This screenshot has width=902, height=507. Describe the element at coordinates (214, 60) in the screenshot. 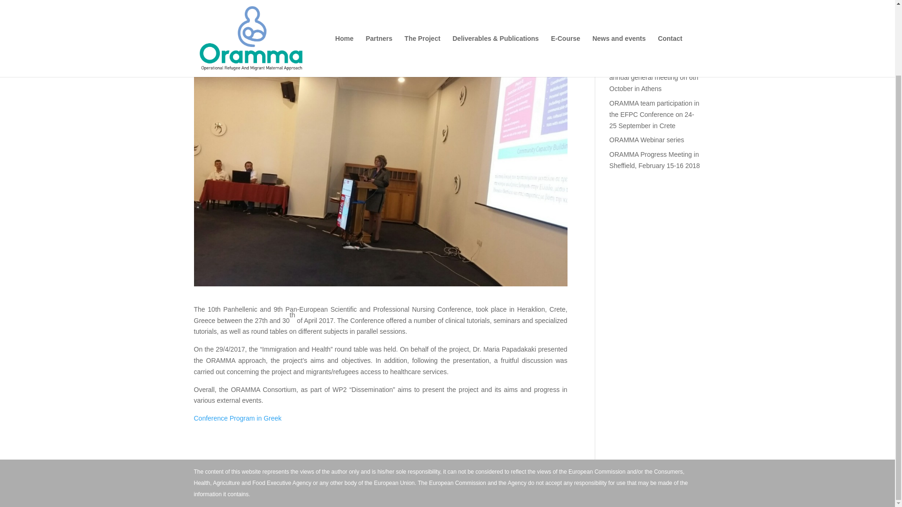

I see `Posts by oramma` at that location.